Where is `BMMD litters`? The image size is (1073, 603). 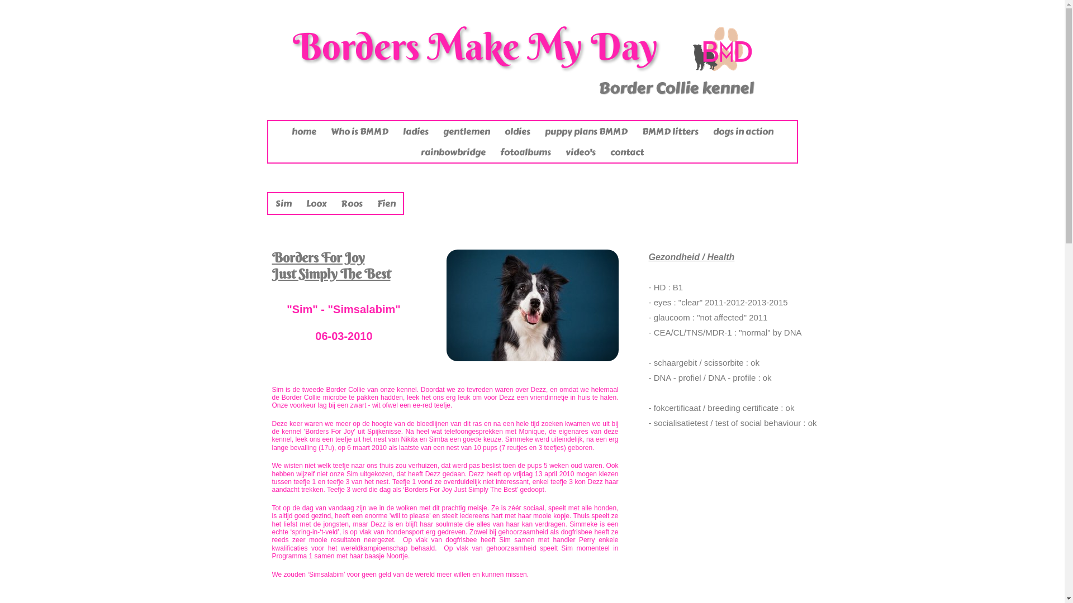 BMMD litters is located at coordinates (671, 132).